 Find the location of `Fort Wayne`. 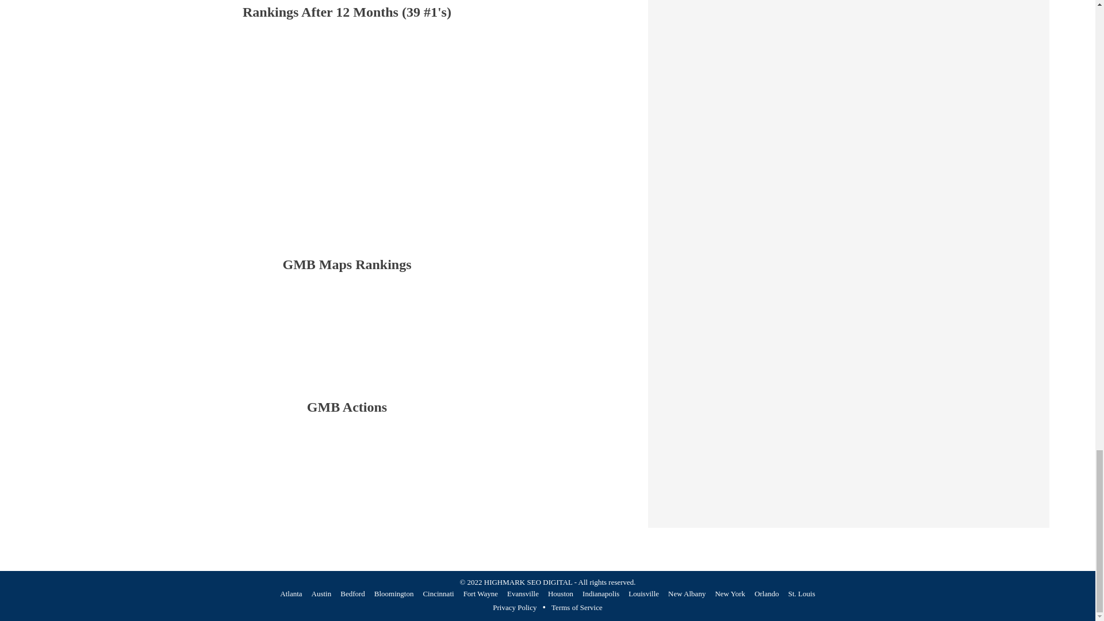

Fort Wayne is located at coordinates (481, 594).